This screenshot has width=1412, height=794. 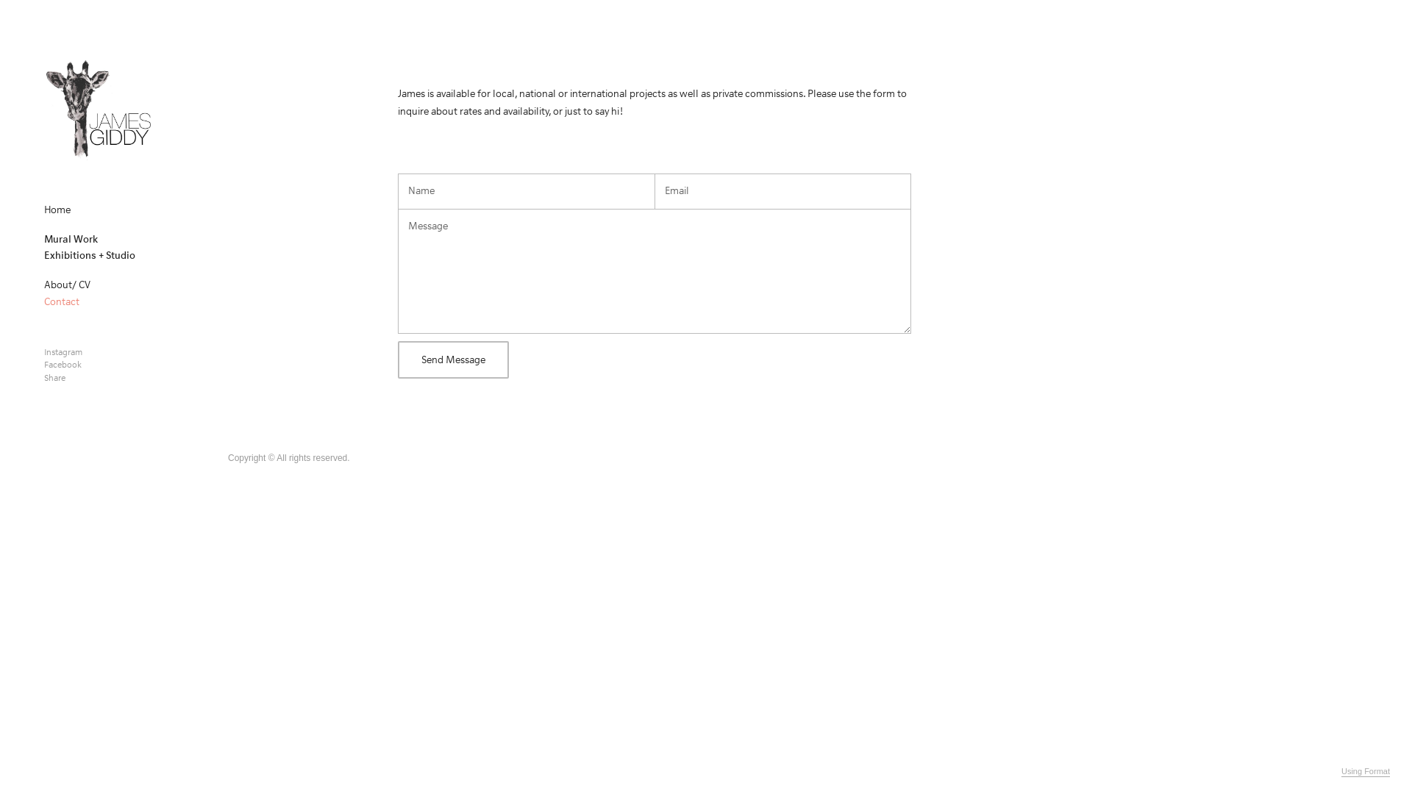 What do you see at coordinates (63, 353) in the screenshot?
I see `Instagram` at bounding box center [63, 353].